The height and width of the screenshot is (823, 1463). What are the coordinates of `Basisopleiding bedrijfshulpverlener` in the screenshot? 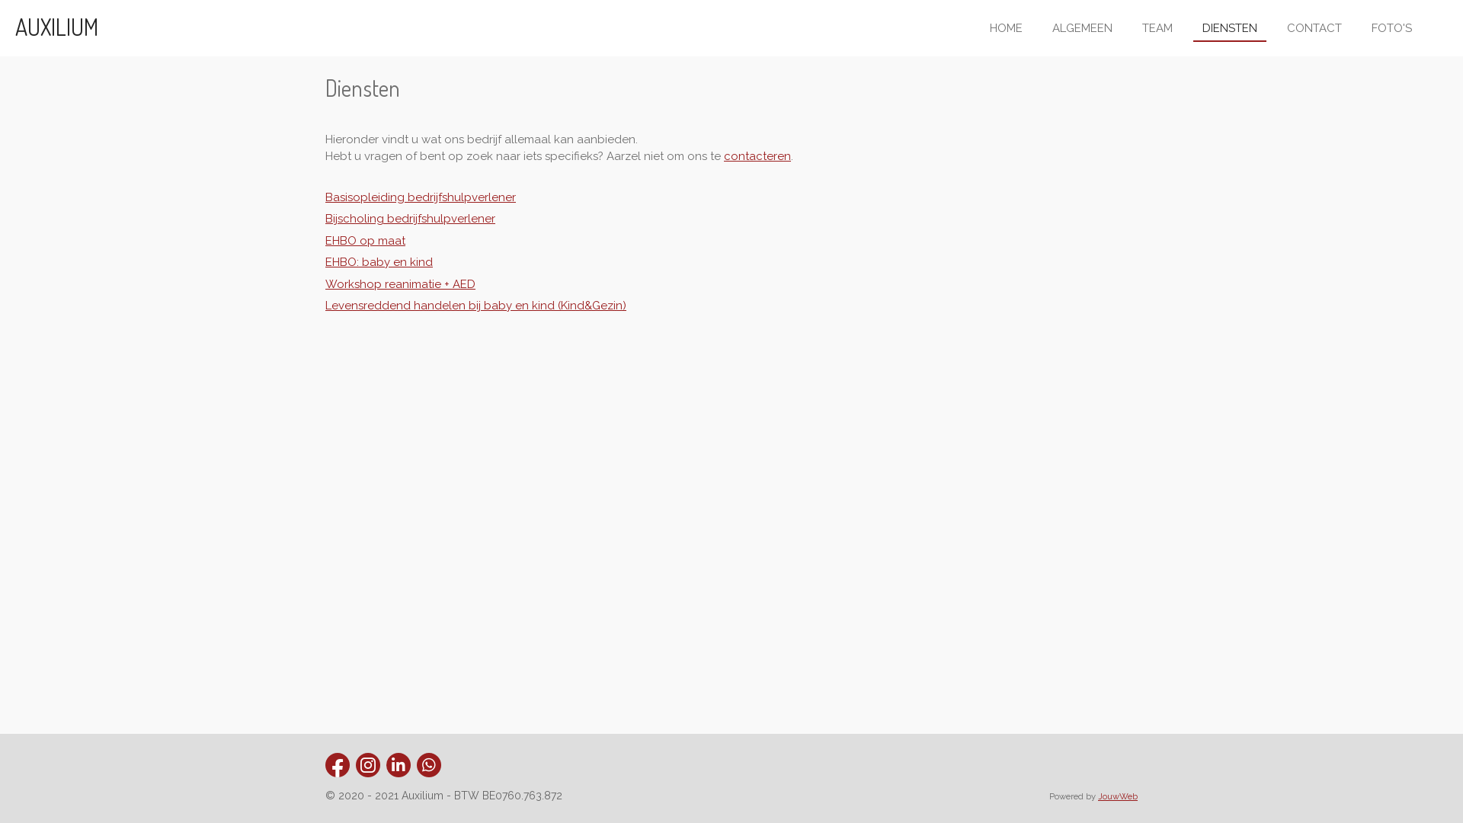 It's located at (421, 197).